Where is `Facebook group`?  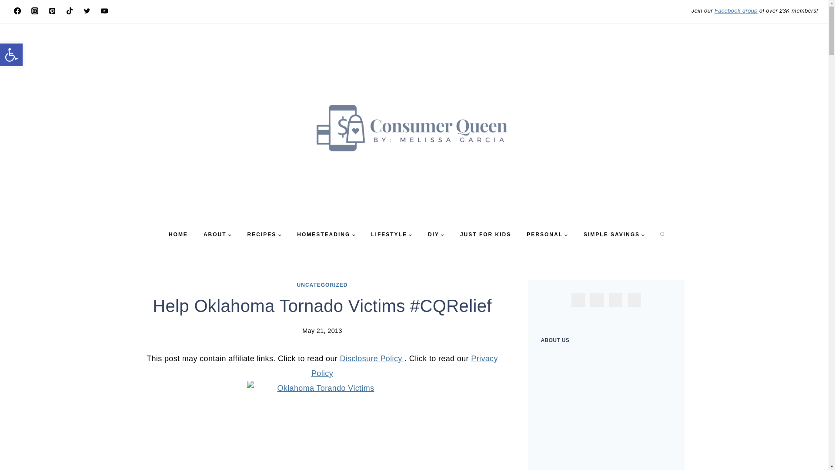
Facebook group is located at coordinates (736, 10).